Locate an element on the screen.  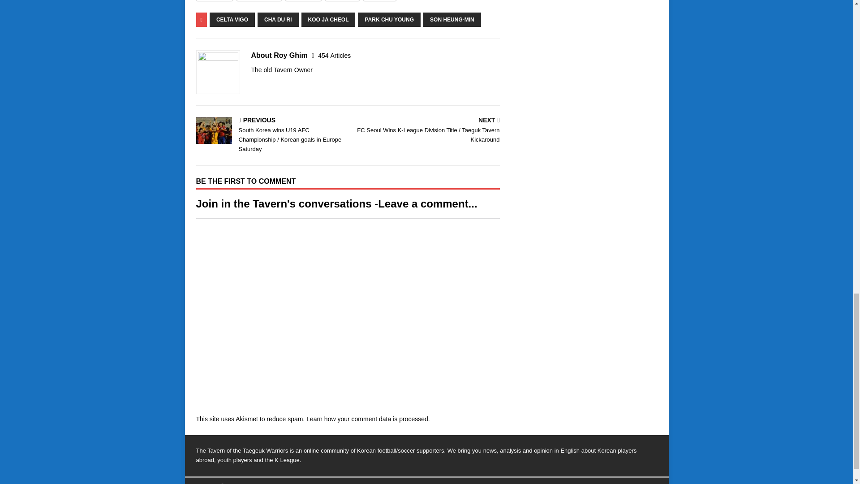
Facebook is located at coordinates (259, 0).